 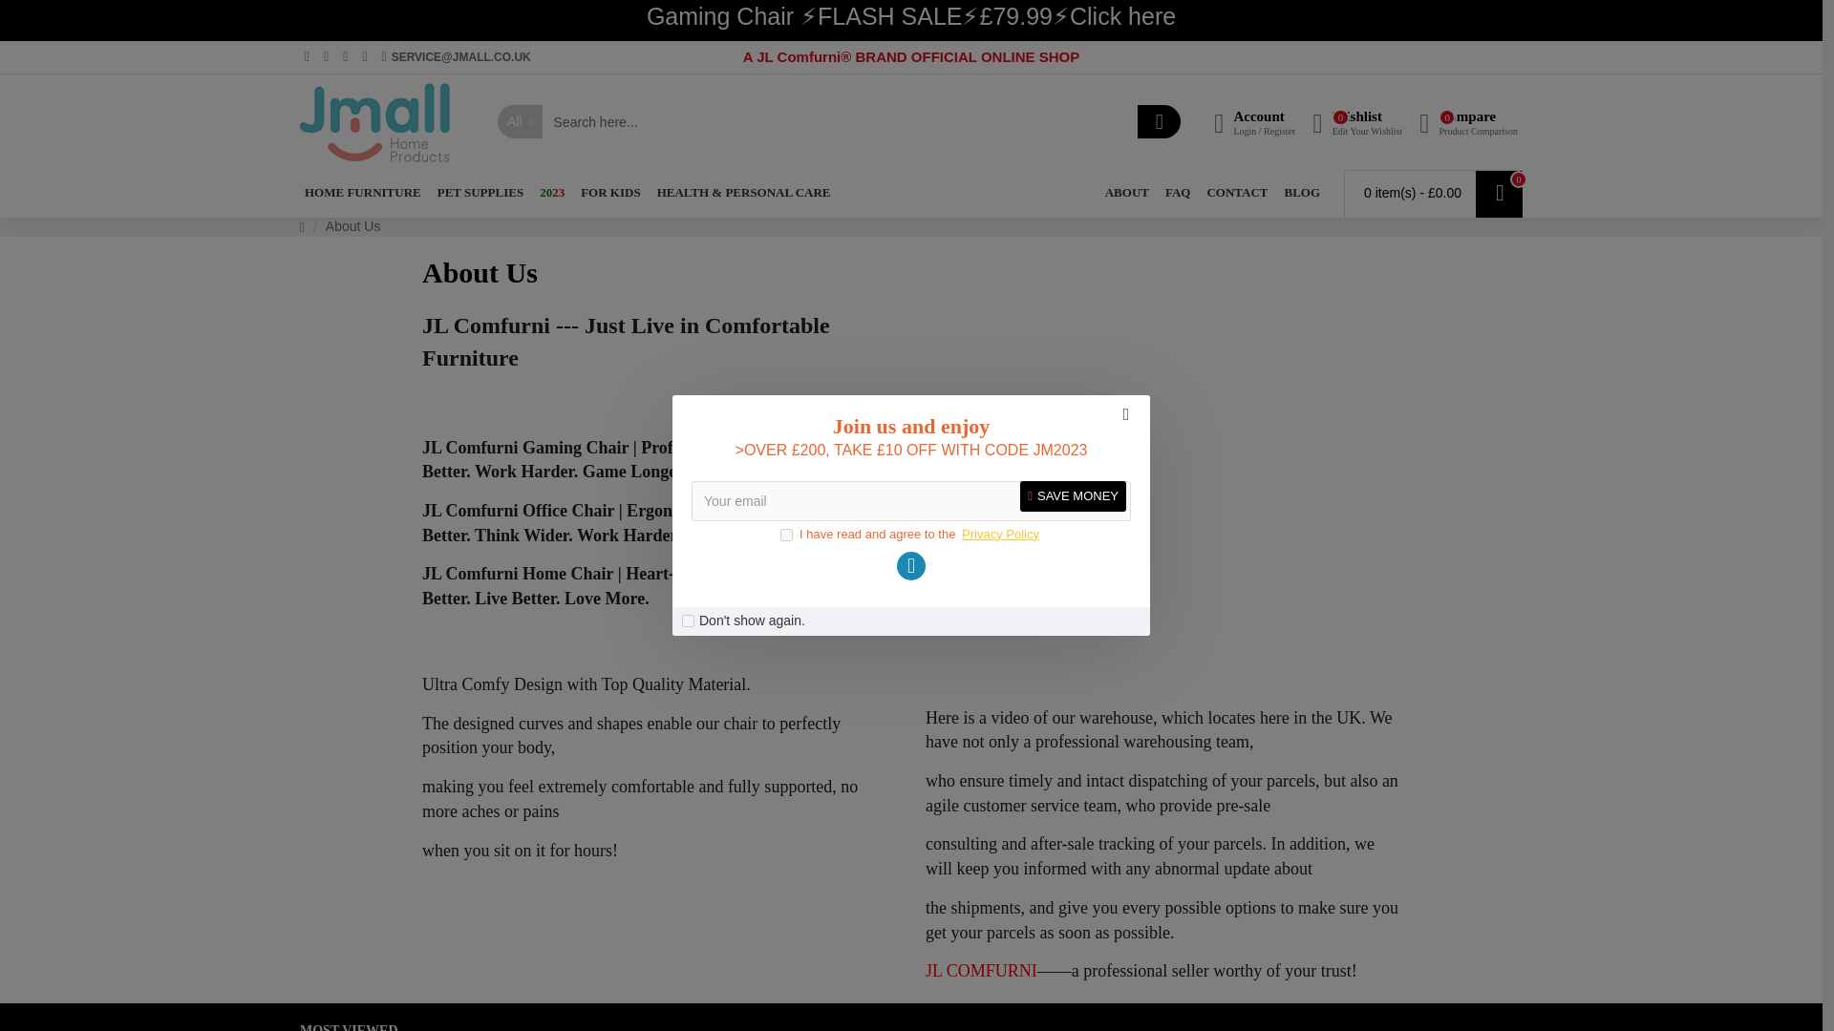 What do you see at coordinates (786, 535) in the screenshot?
I see `Click here` at bounding box center [786, 535].